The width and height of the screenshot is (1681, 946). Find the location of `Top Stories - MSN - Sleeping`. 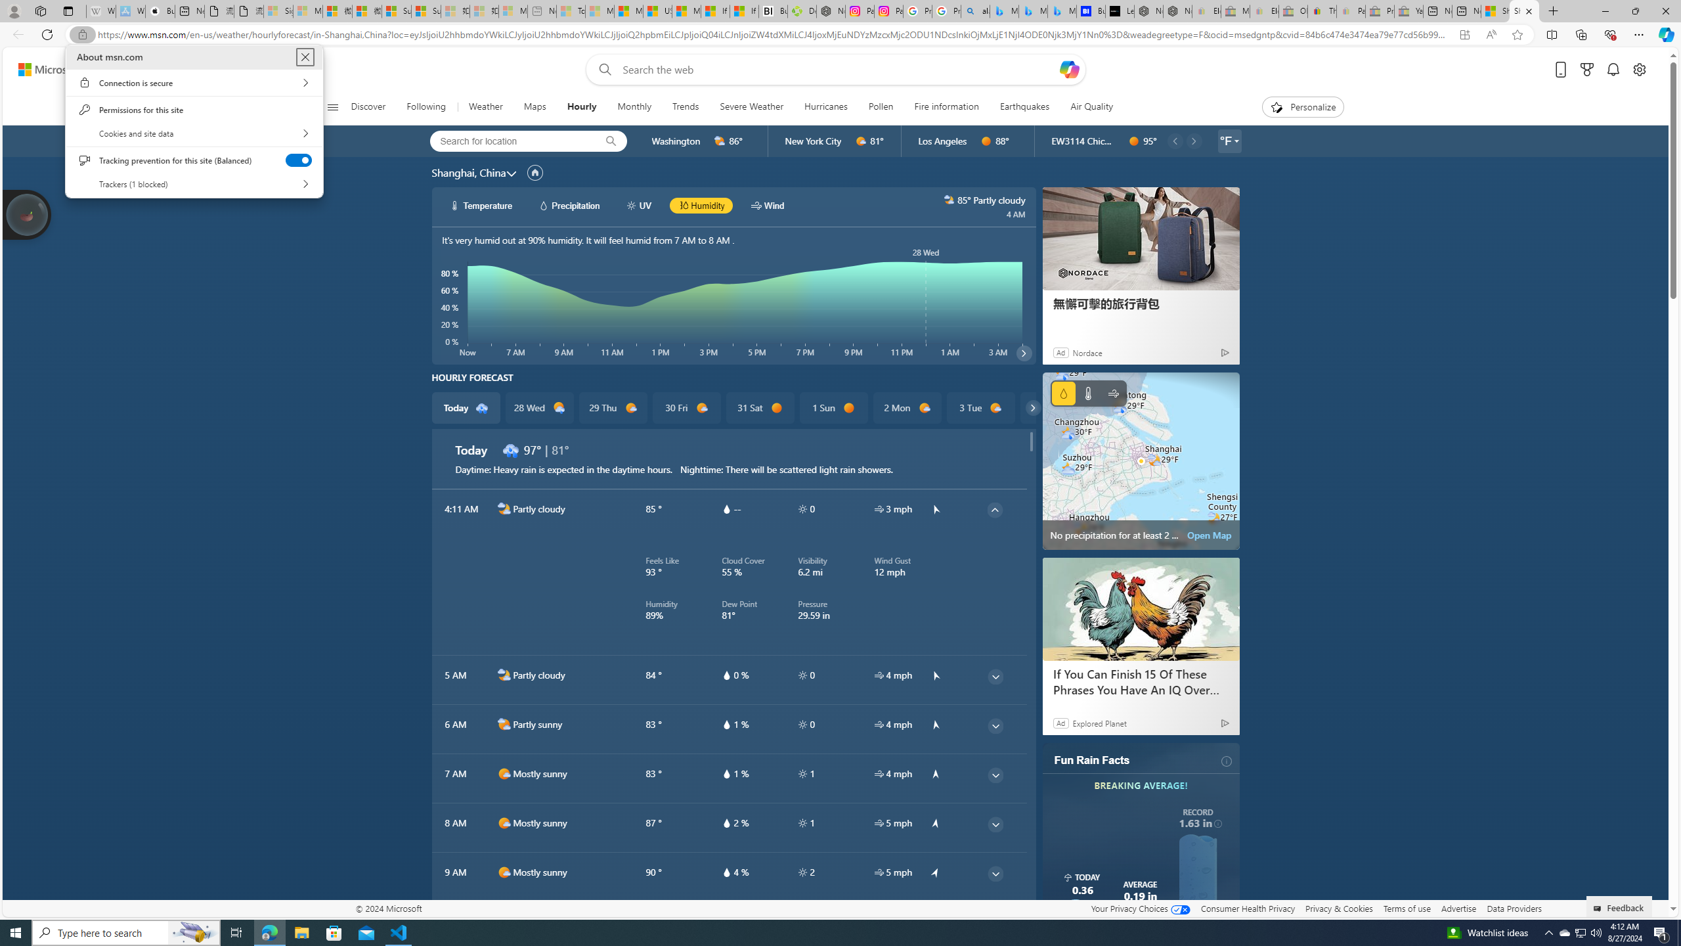

Top Stories - MSN - Sleeping is located at coordinates (571, 11).